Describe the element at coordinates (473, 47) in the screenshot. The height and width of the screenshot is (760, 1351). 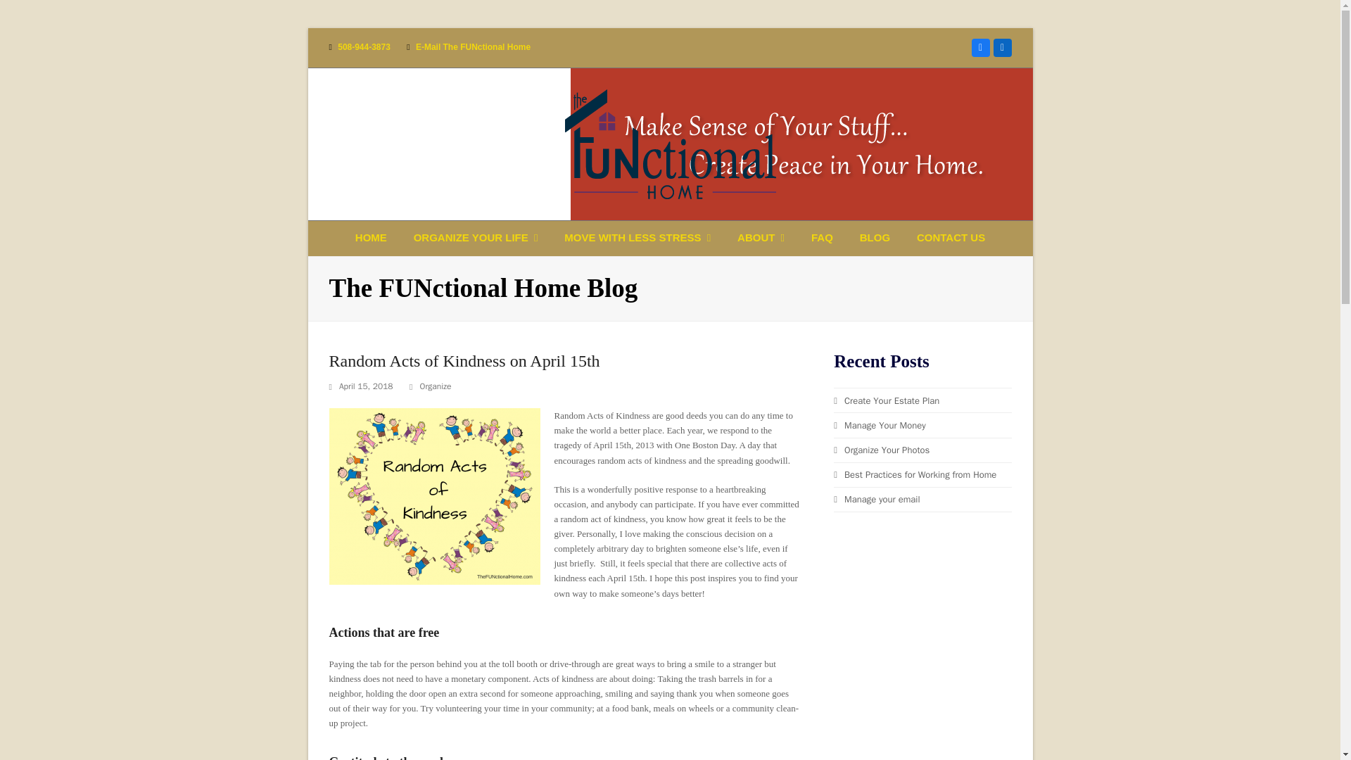
I see `E-Mail The FUNctional Home` at that location.